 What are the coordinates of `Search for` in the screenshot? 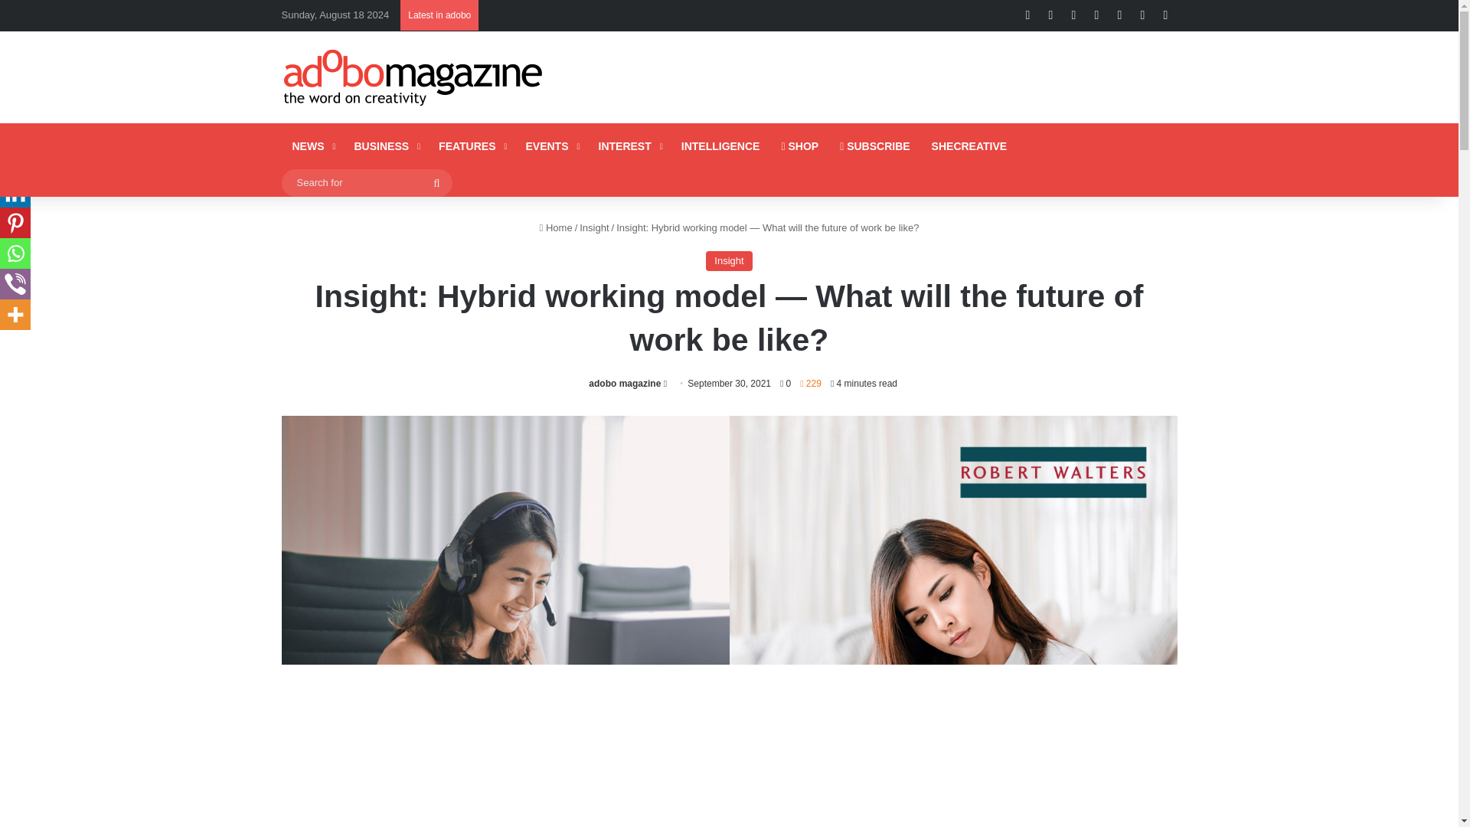 It's located at (367, 182).